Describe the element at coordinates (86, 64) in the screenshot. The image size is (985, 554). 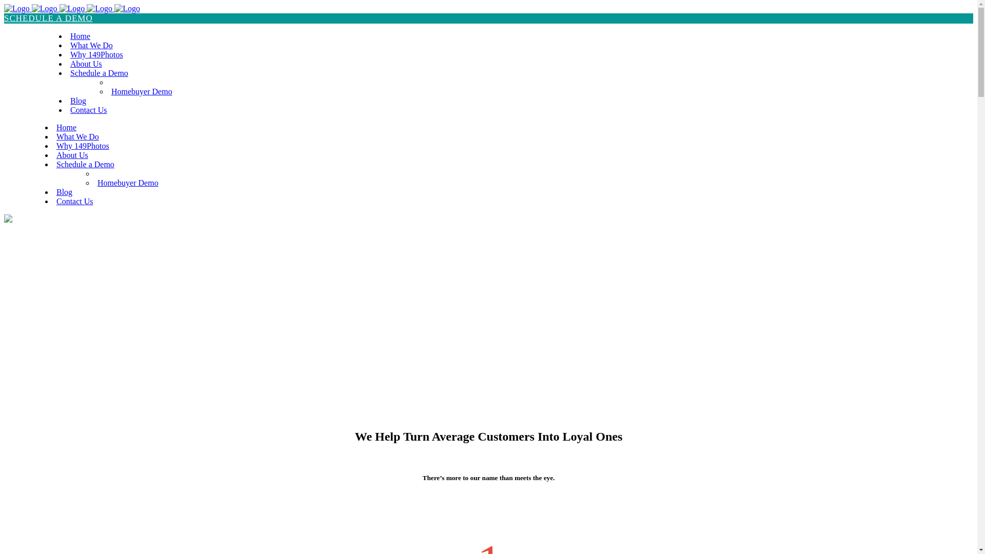
I see `About Us` at that location.